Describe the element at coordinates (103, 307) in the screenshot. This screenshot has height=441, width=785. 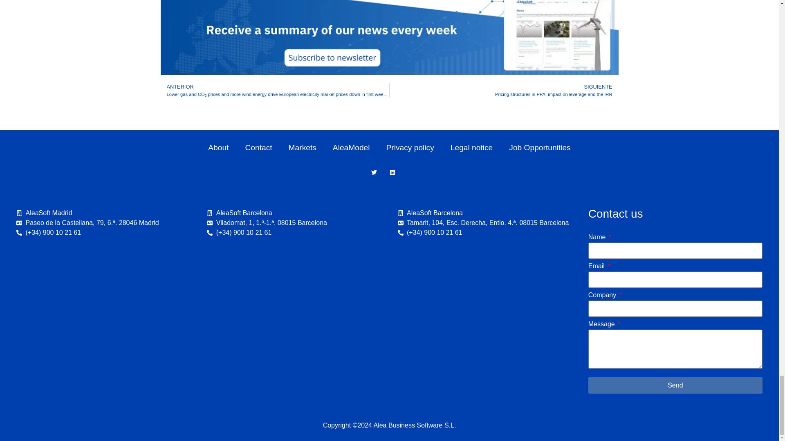
I see `Paseo de la Castellana 79, 28046, Madrid, Spain` at that location.